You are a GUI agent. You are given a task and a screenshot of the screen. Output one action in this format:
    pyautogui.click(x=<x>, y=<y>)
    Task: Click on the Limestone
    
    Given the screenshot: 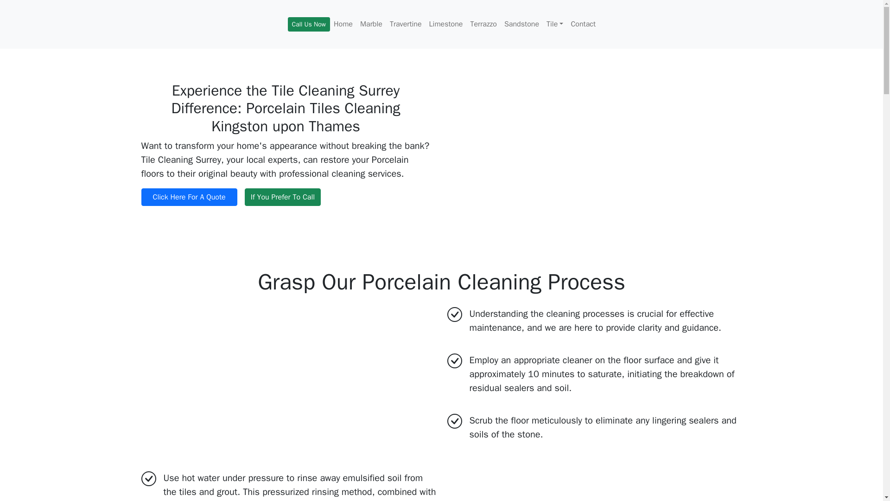 What is the action you would take?
    pyautogui.click(x=446, y=24)
    